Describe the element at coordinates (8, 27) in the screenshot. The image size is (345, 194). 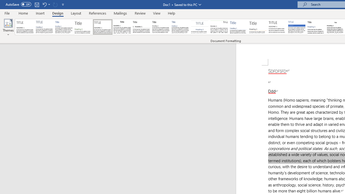
I see `Themes` at that location.